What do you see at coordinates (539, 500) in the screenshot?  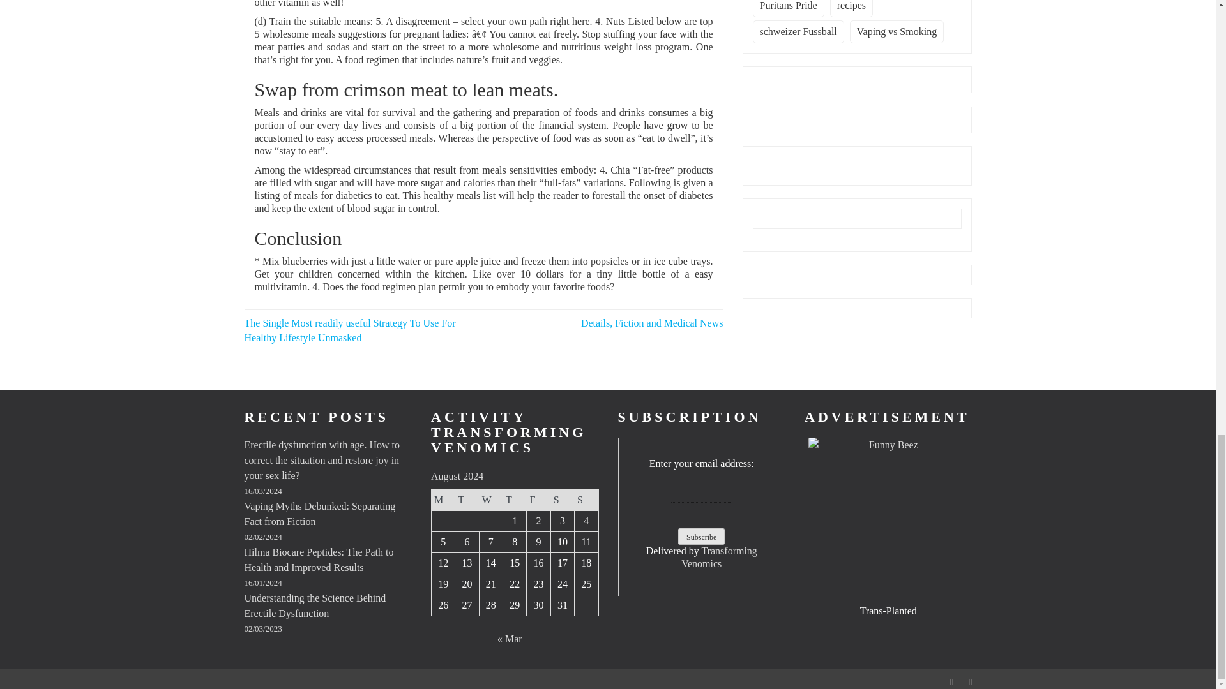 I see `Friday` at bounding box center [539, 500].